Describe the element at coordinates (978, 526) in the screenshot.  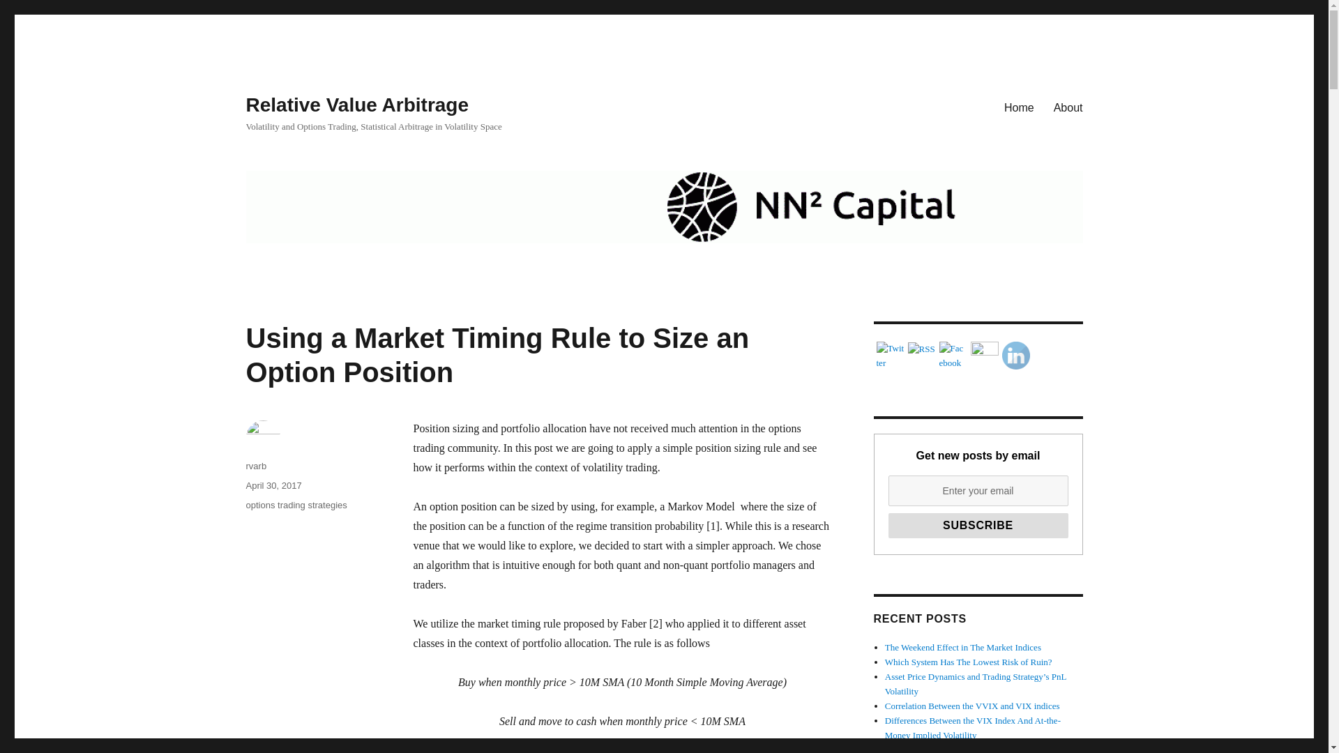
I see `Subscribe` at that location.